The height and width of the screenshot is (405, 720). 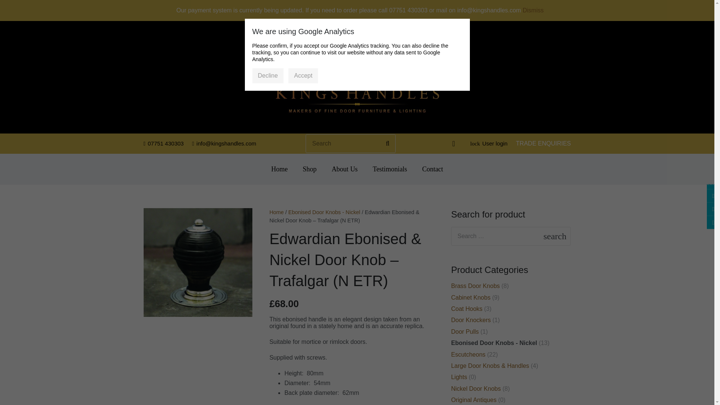 What do you see at coordinates (494, 343) in the screenshot?
I see `Ebonised Door Knobs - Nickel` at bounding box center [494, 343].